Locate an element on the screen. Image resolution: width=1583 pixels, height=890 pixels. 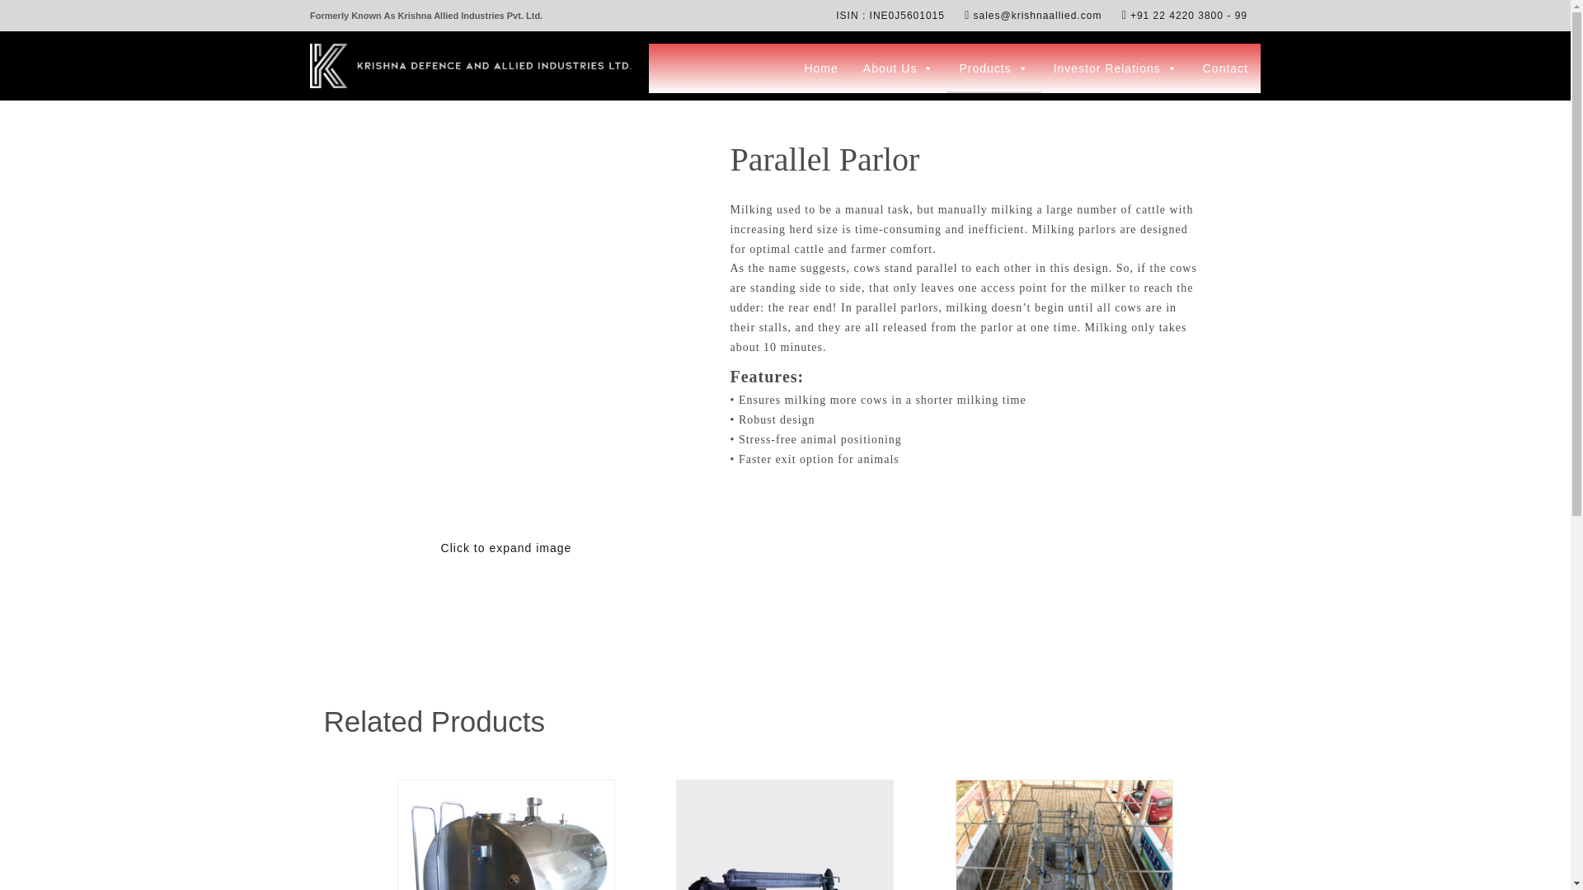
Products is located at coordinates (993, 68).